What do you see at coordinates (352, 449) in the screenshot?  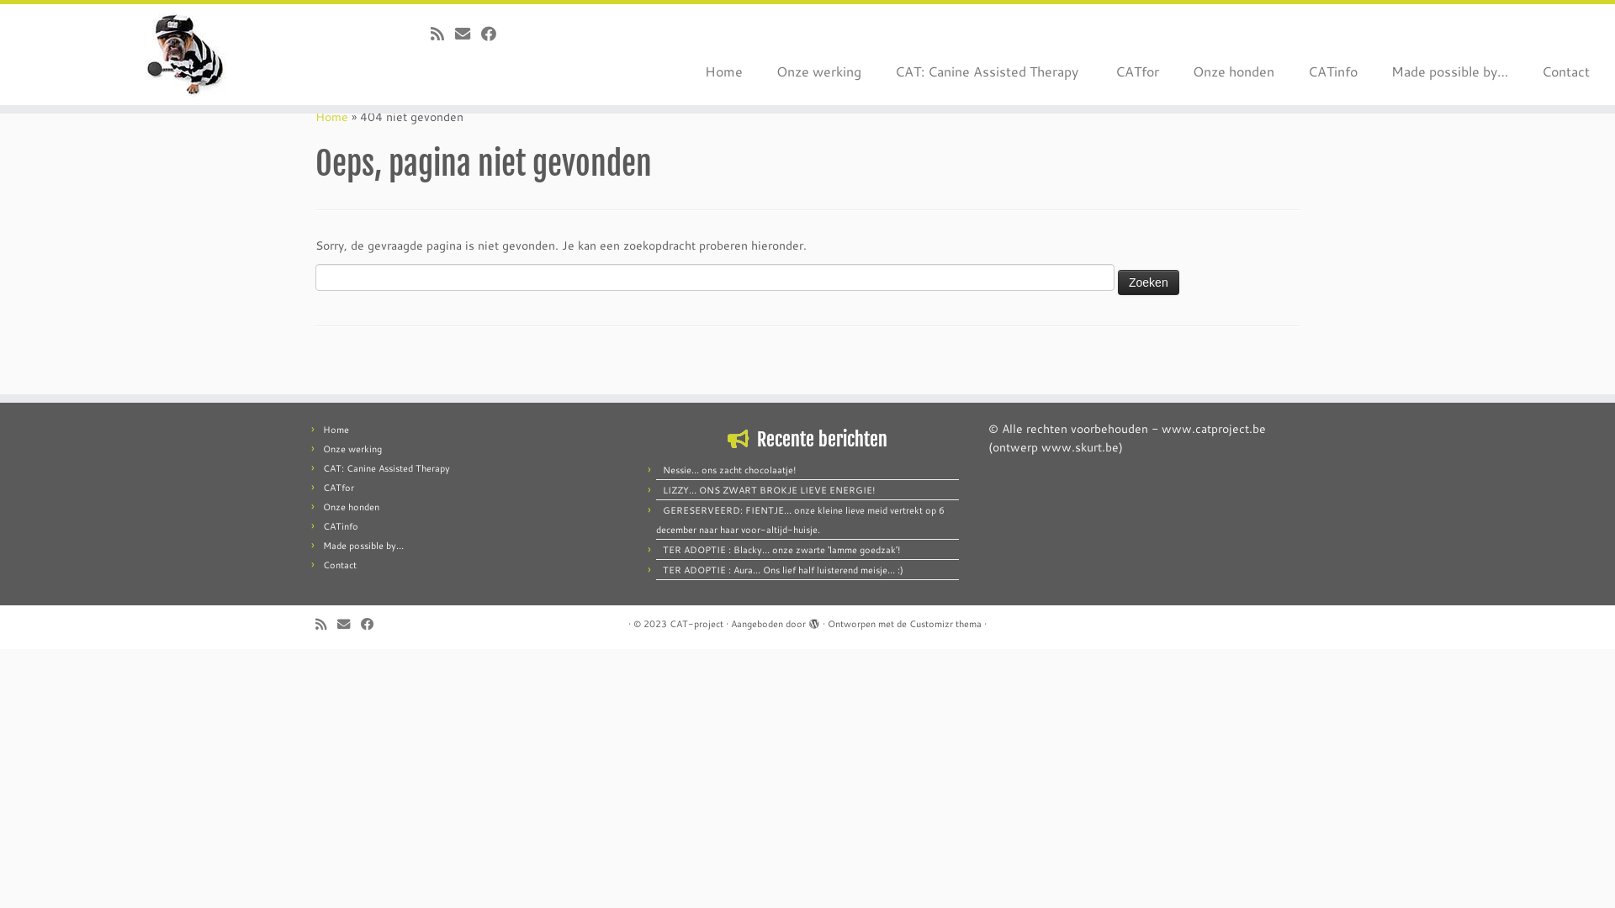 I see `Onze werking` at bounding box center [352, 449].